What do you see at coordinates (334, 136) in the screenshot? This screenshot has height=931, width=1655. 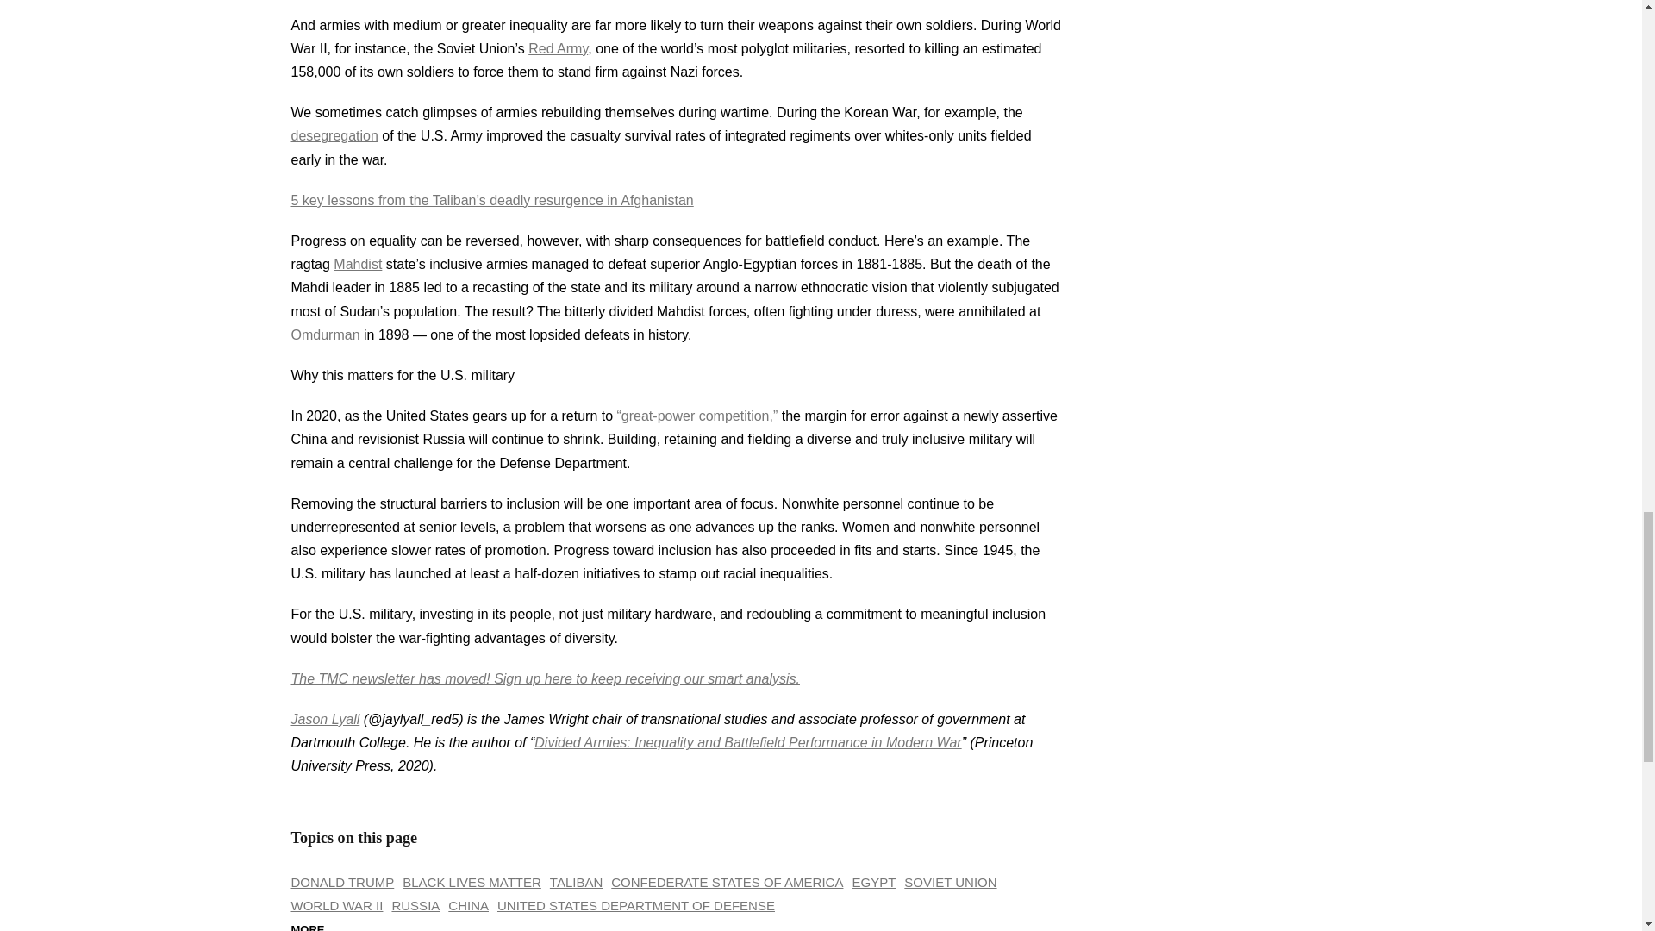 I see `desegregation` at bounding box center [334, 136].